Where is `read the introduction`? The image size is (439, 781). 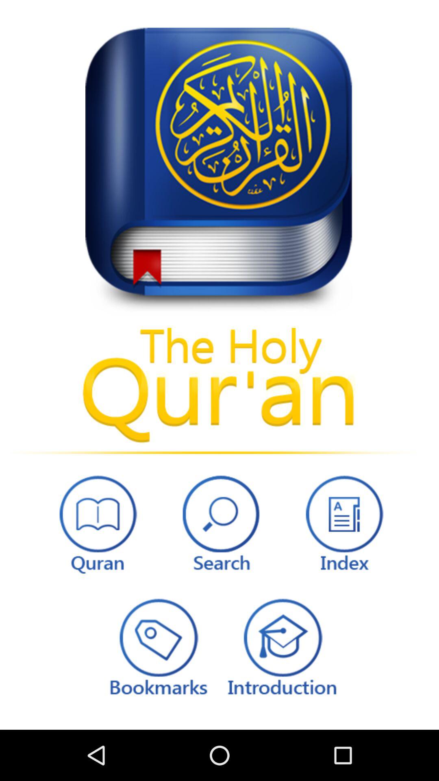
read the introduction is located at coordinates (282, 646).